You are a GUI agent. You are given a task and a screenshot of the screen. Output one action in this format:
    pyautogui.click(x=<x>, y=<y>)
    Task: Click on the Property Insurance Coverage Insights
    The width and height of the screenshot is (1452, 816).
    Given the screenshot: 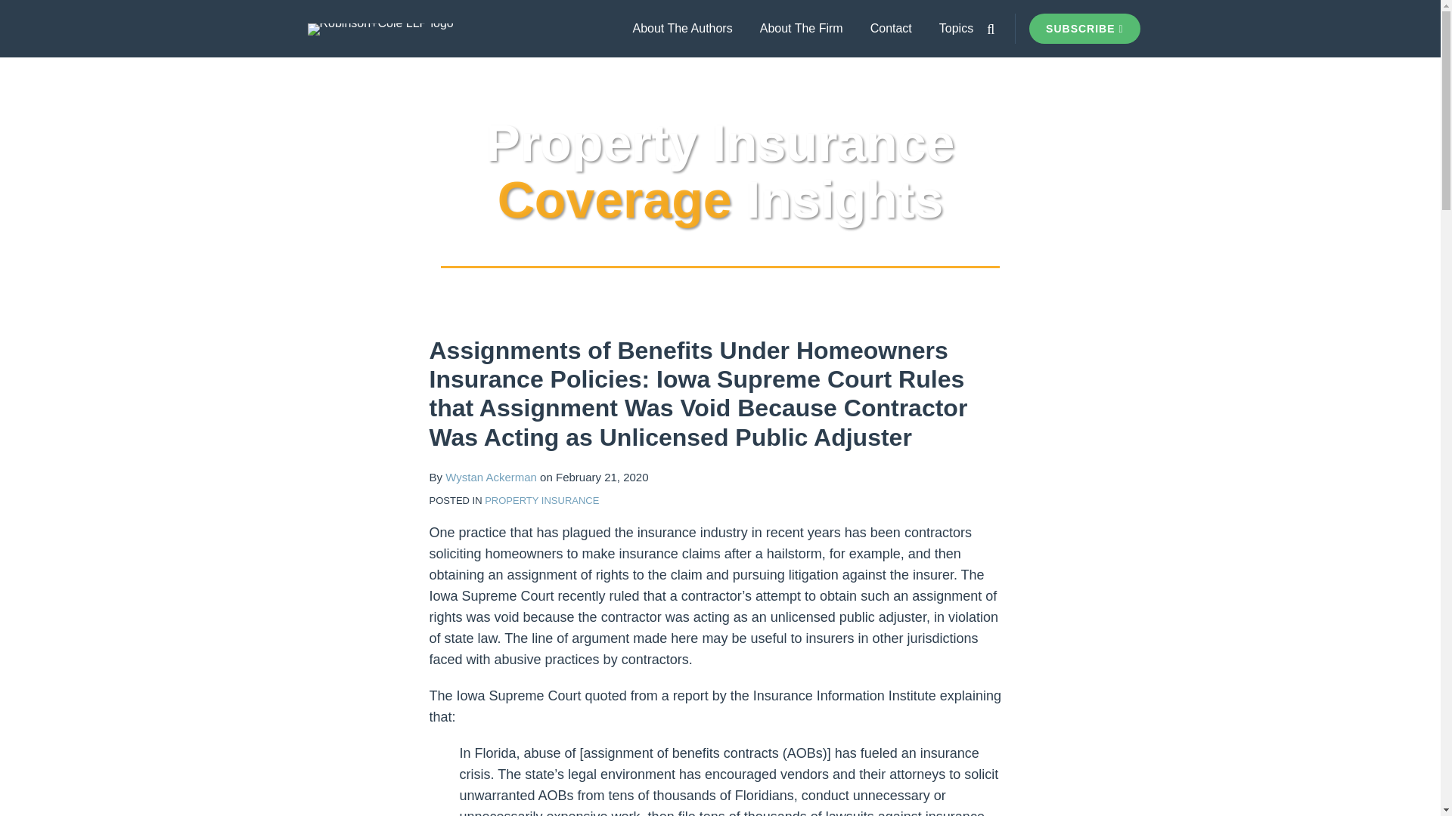 What is the action you would take?
    pyautogui.click(x=721, y=171)
    